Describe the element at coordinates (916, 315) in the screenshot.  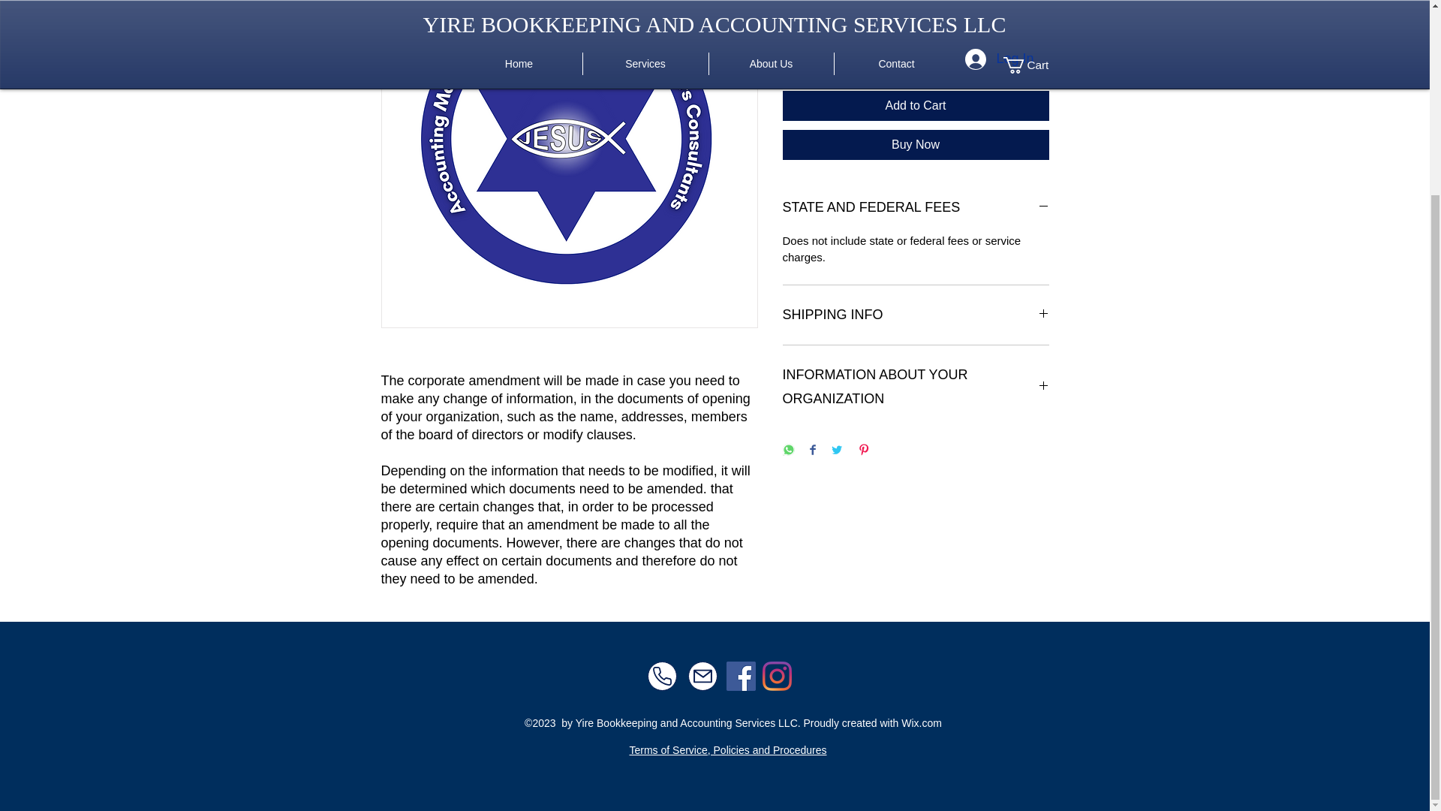
I see `SHIPPING INFO` at that location.